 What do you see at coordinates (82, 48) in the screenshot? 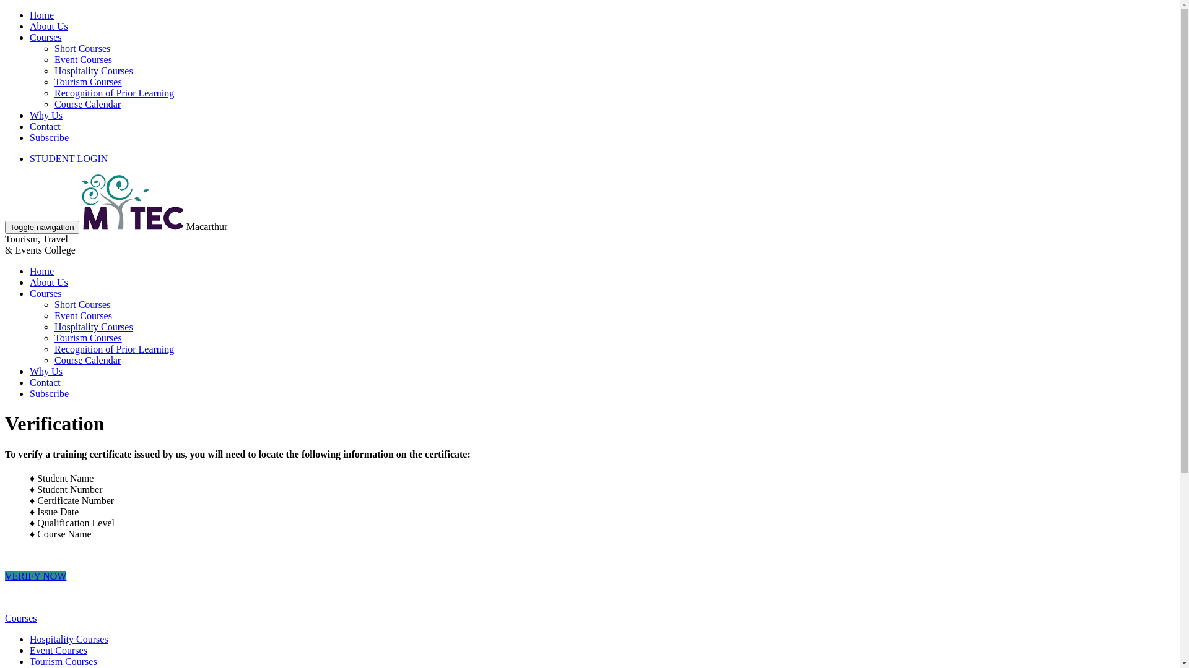
I see `Short Courses` at bounding box center [82, 48].